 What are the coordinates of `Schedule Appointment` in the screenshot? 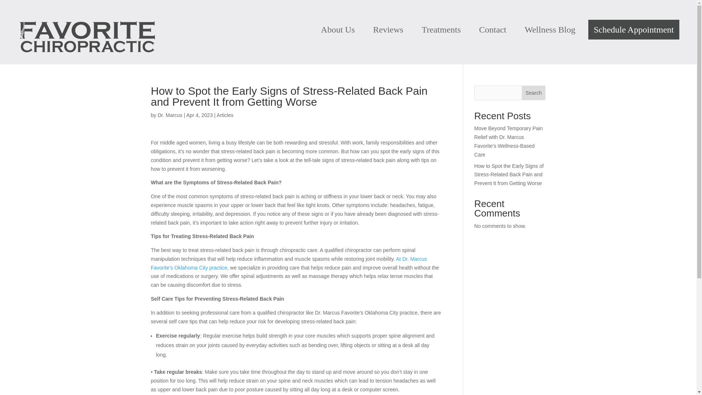 It's located at (634, 30).